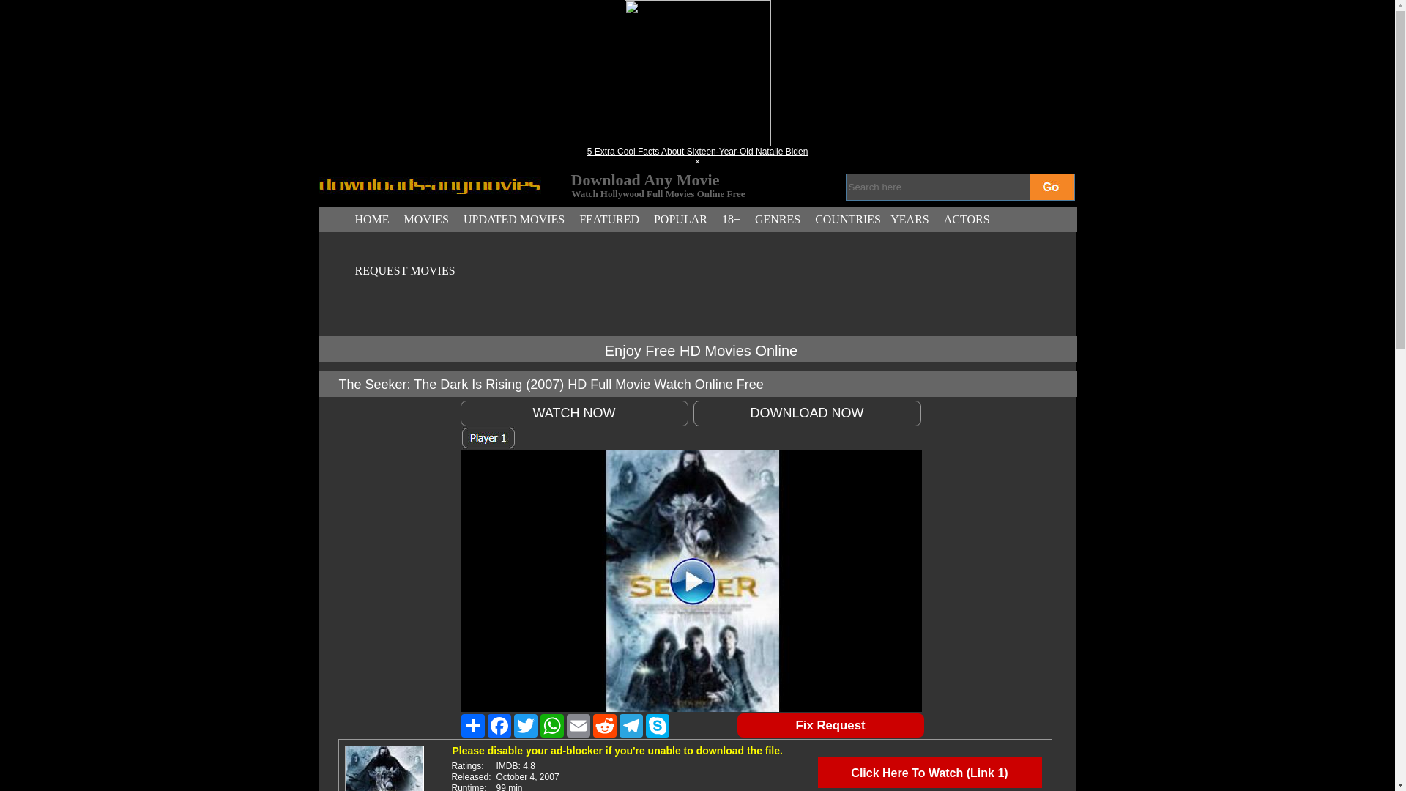  Describe the element at coordinates (680, 219) in the screenshot. I see `POPULAR` at that location.